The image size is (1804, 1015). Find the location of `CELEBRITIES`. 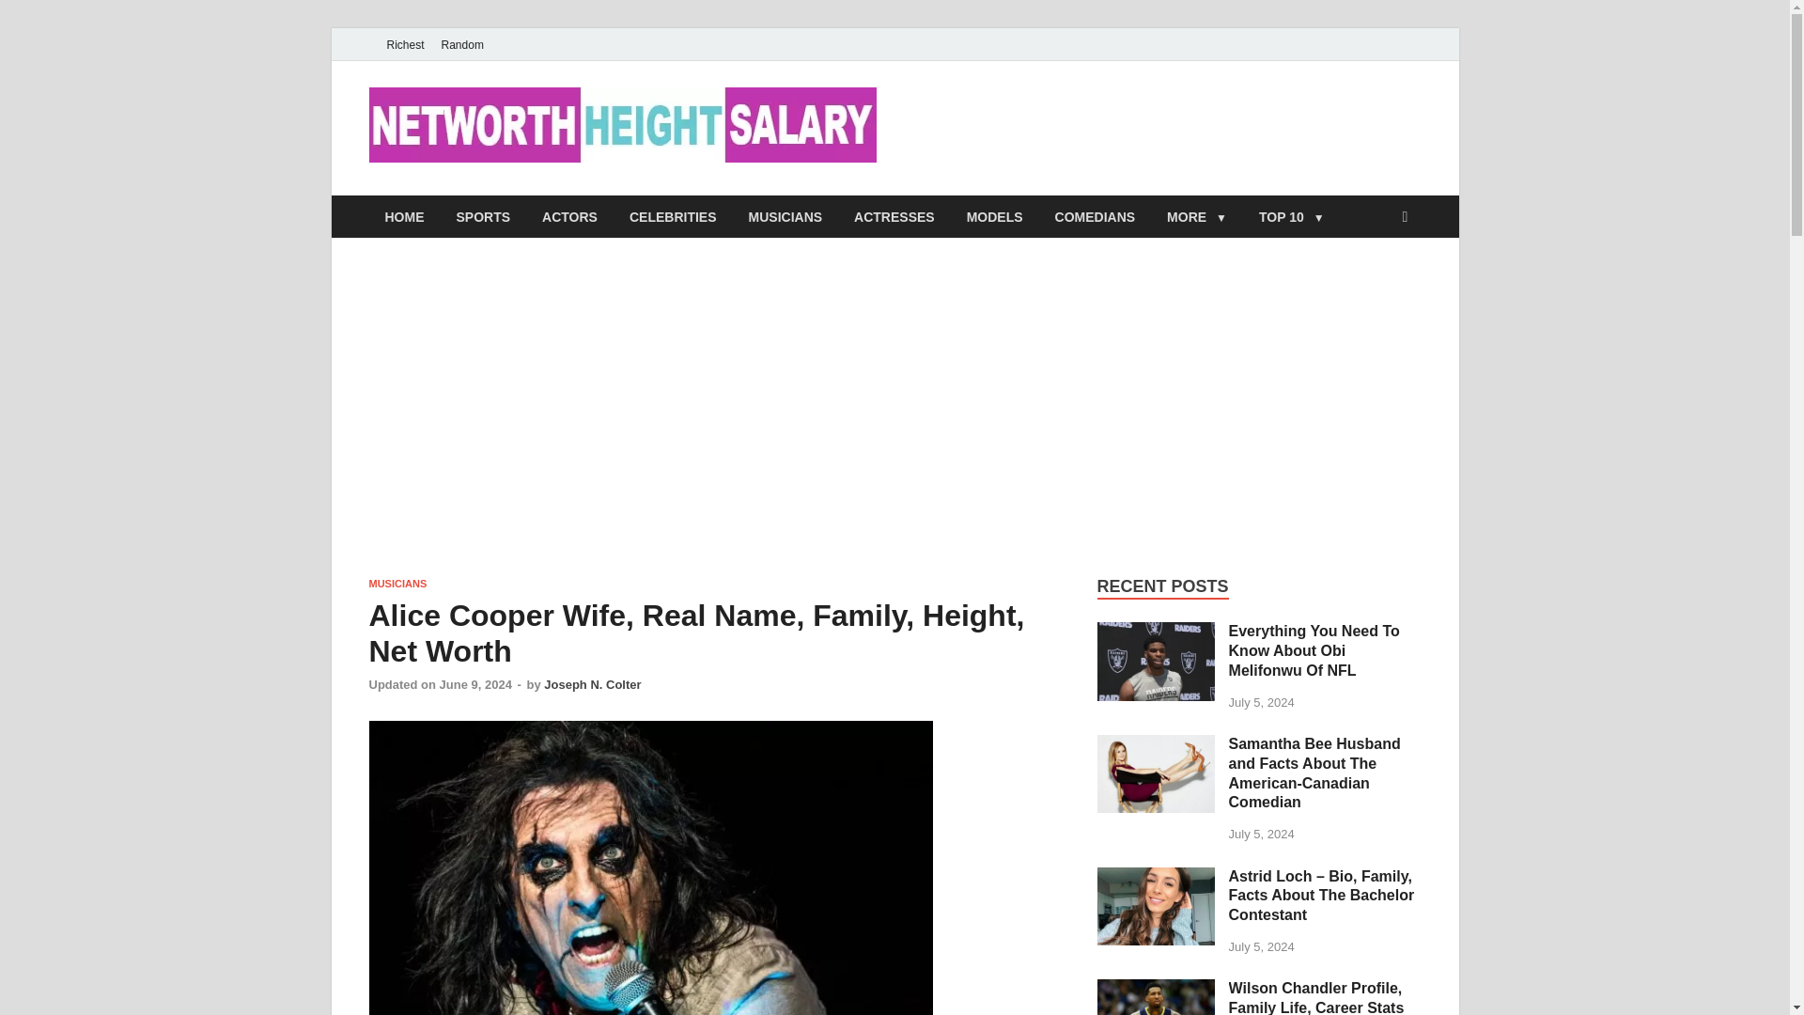

CELEBRITIES is located at coordinates (673, 216).